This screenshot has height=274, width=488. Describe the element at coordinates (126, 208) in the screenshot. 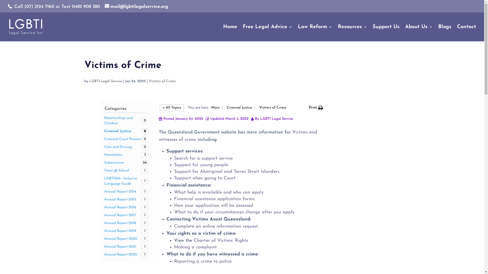

I see `Annual Report 2016
1` at that location.